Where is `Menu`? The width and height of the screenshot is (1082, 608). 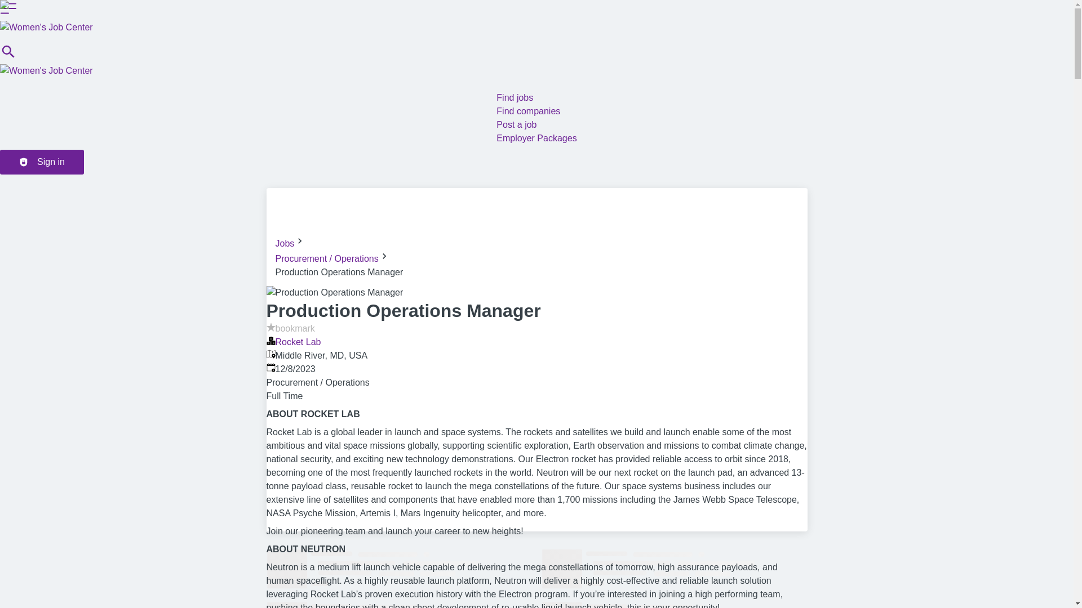 Menu is located at coordinates (8, 8).